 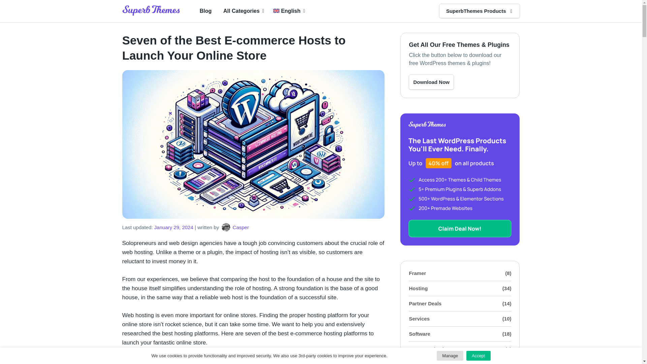 I want to click on Casper, so click(x=235, y=227).